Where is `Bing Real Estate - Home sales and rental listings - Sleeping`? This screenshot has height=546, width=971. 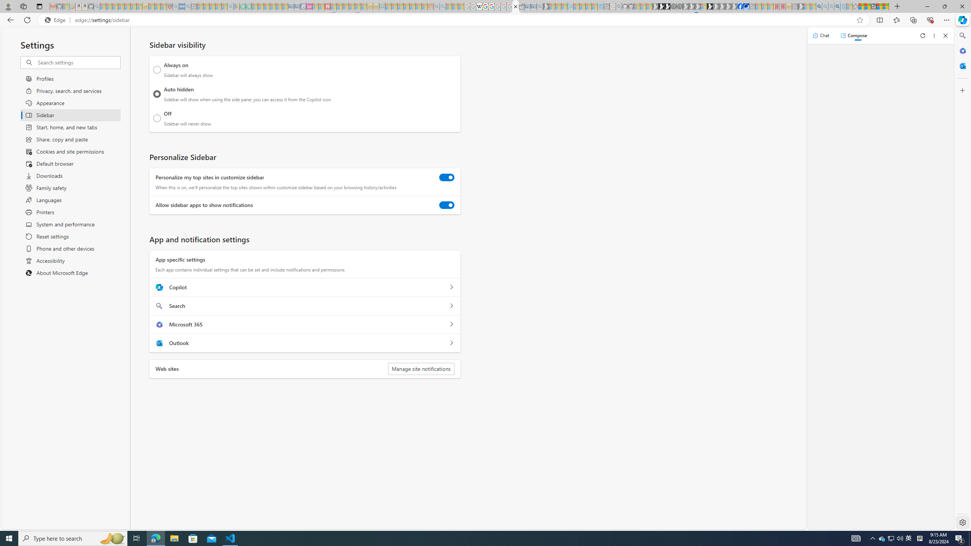 Bing Real Estate - Home sales and rental listings - Sleeping is located at coordinates (540, 6).